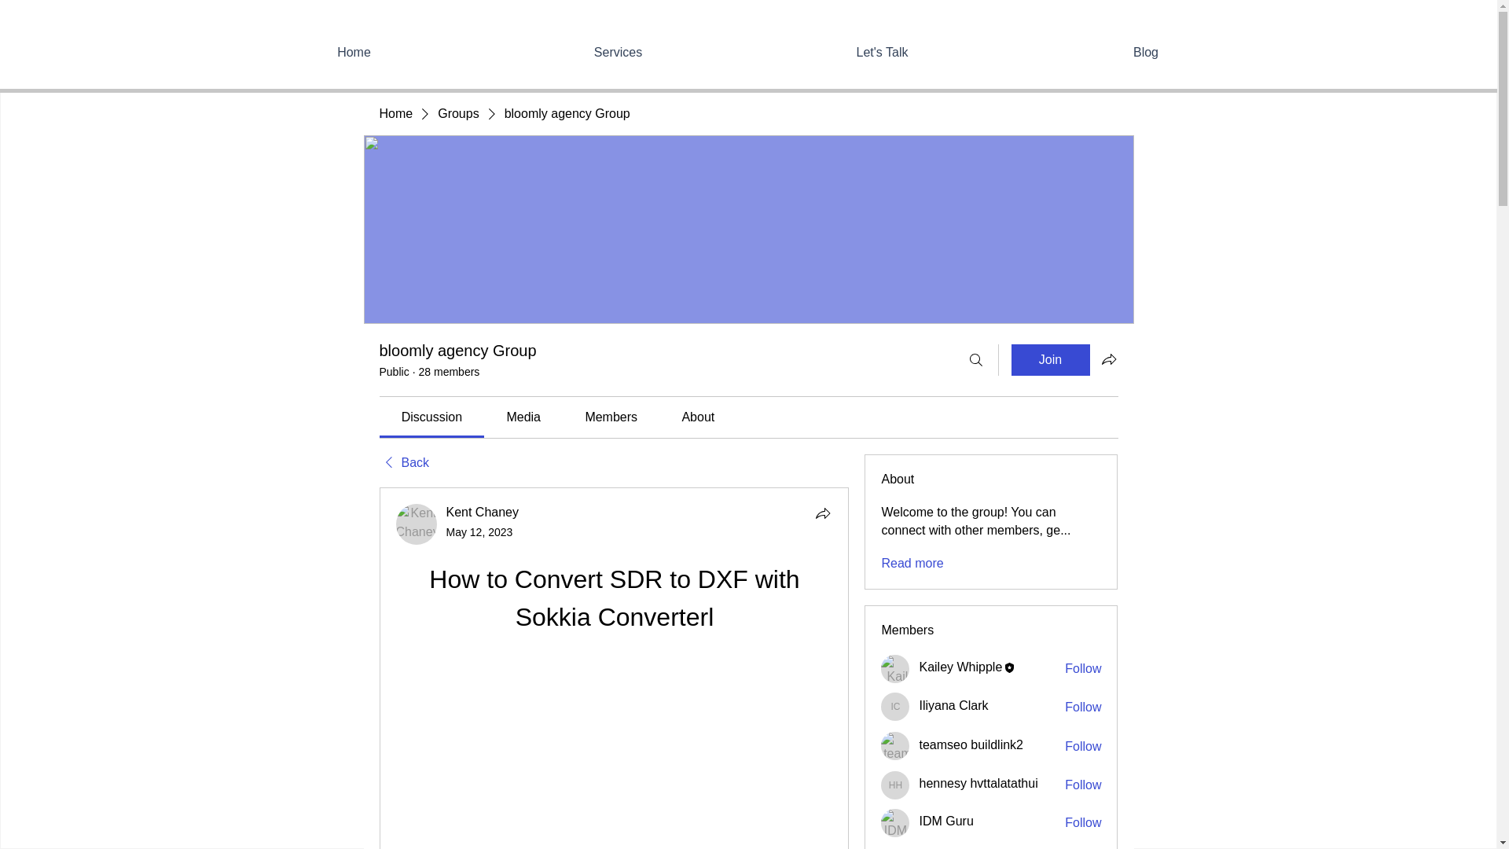 Image resolution: width=1509 pixels, height=849 pixels. Describe the element at coordinates (354, 52) in the screenshot. I see `Home` at that location.